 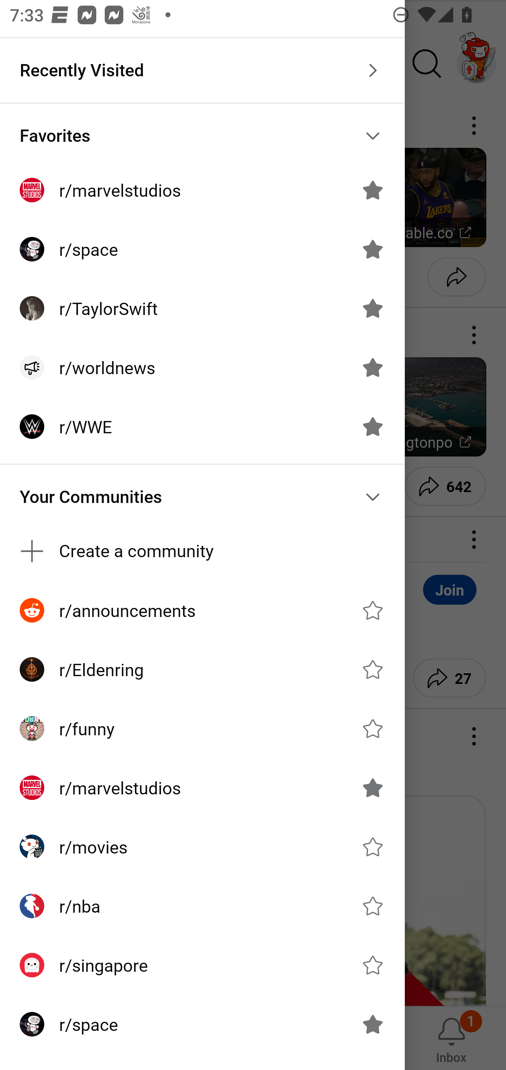 I want to click on r/space Unfavorite r/space, so click(x=202, y=1024).